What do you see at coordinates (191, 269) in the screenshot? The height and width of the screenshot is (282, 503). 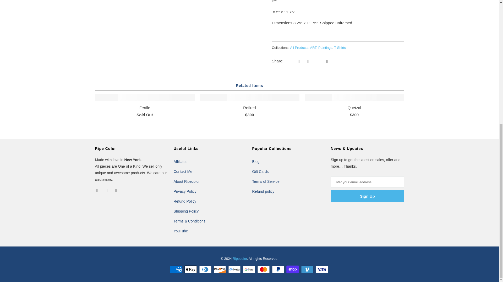 I see `Apple Pay` at bounding box center [191, 269].